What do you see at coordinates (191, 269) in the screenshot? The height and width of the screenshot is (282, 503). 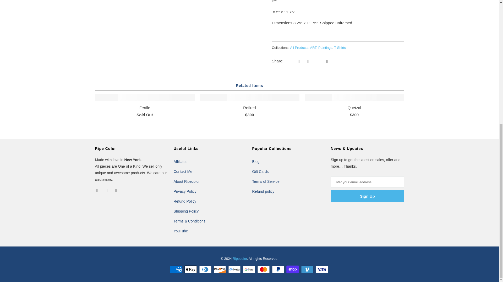 I see `Apple Pay` at bounding box center [191, 269].